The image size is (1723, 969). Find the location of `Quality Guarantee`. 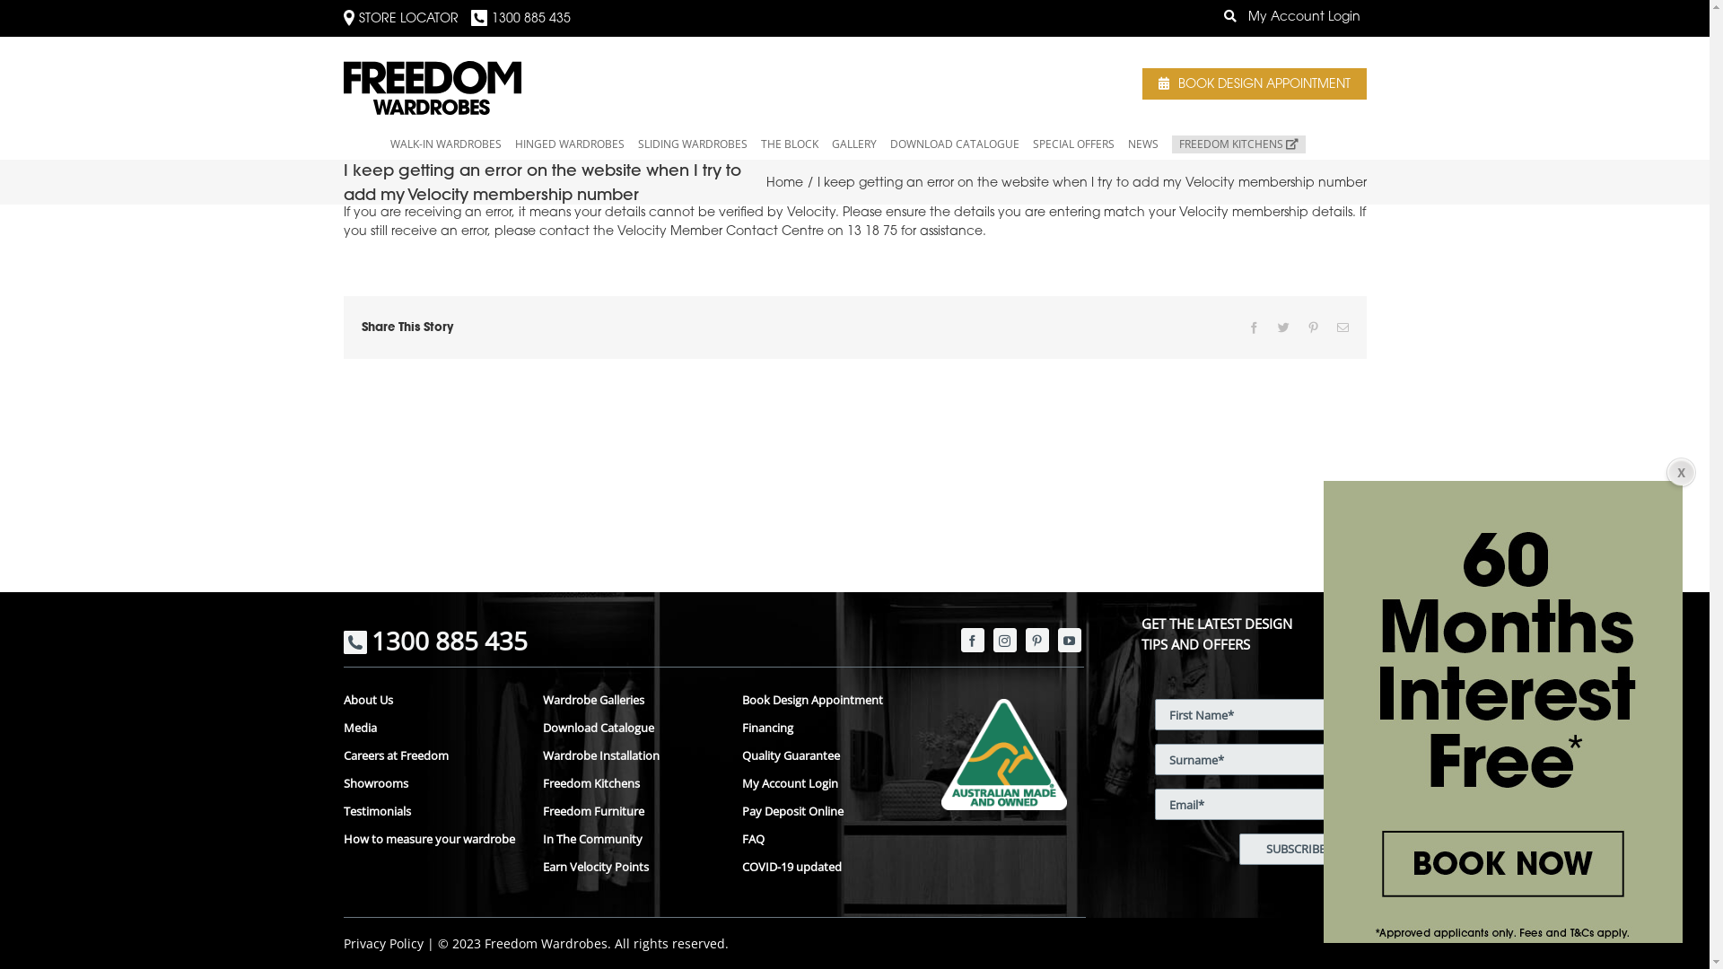

Quality Guarantee is located at coordinates (827, 755).